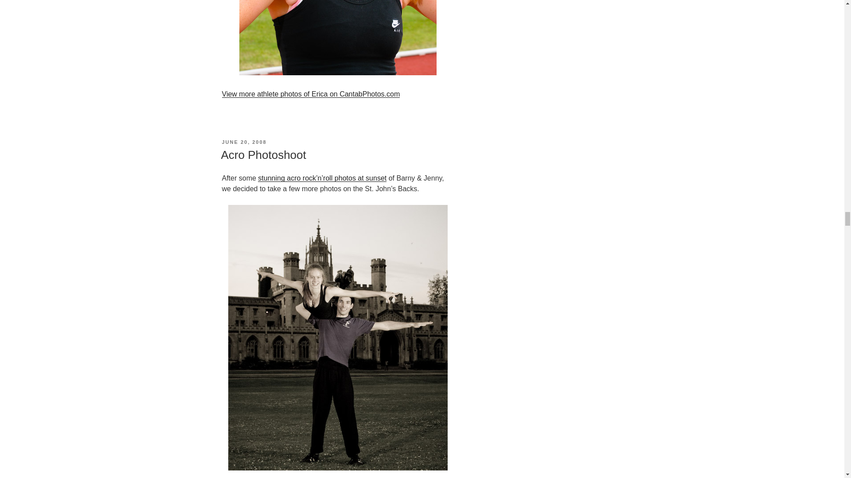 The width and height of the screenshot is (851, 478). What do you see at coordinates (263, 155) in the screenshot?
I see `Acro Photoshoot` at bounding box center [263, 155].